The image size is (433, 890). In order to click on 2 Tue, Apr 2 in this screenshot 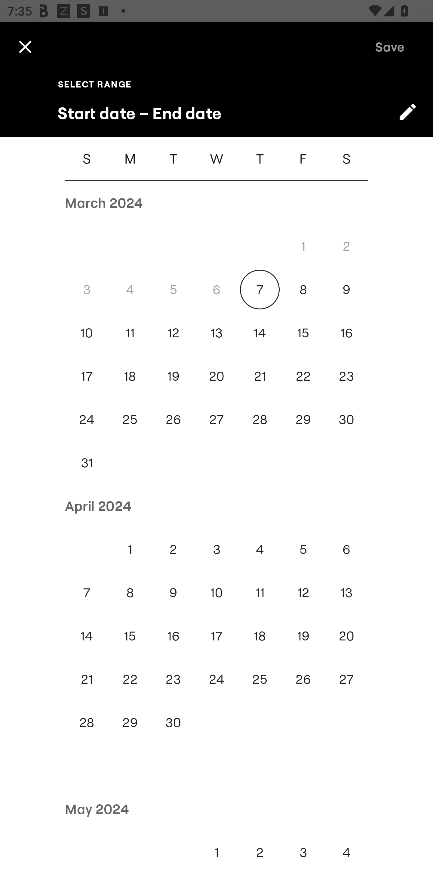, I will do `click(173, 550)`.